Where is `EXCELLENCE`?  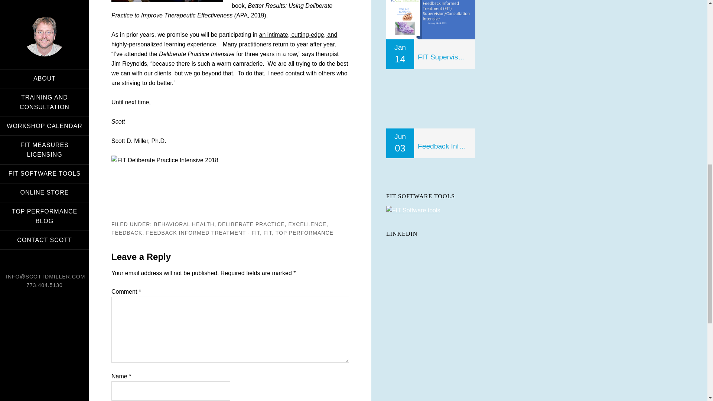 EXCELLENCE is located at coordinates (307, 224).